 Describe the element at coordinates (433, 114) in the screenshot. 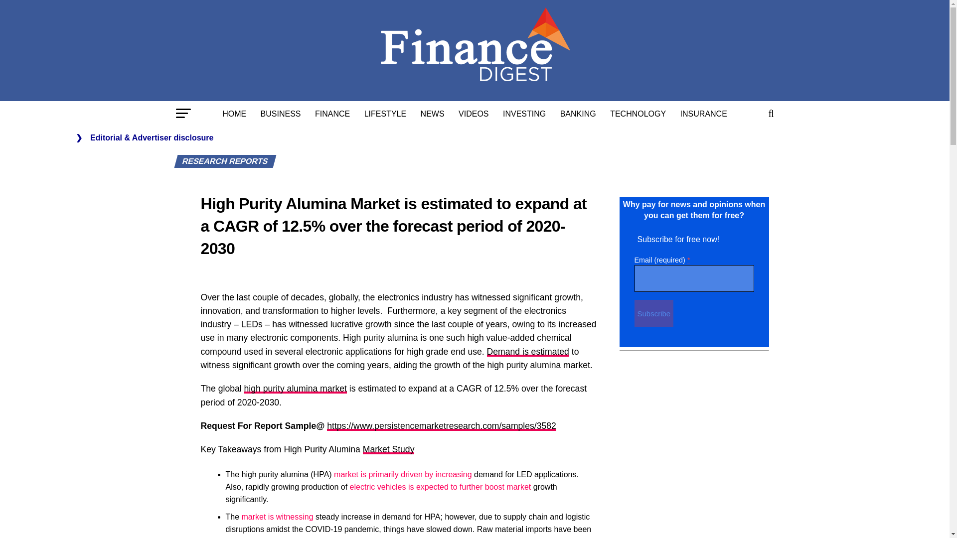

I see `NEWS` at that location.